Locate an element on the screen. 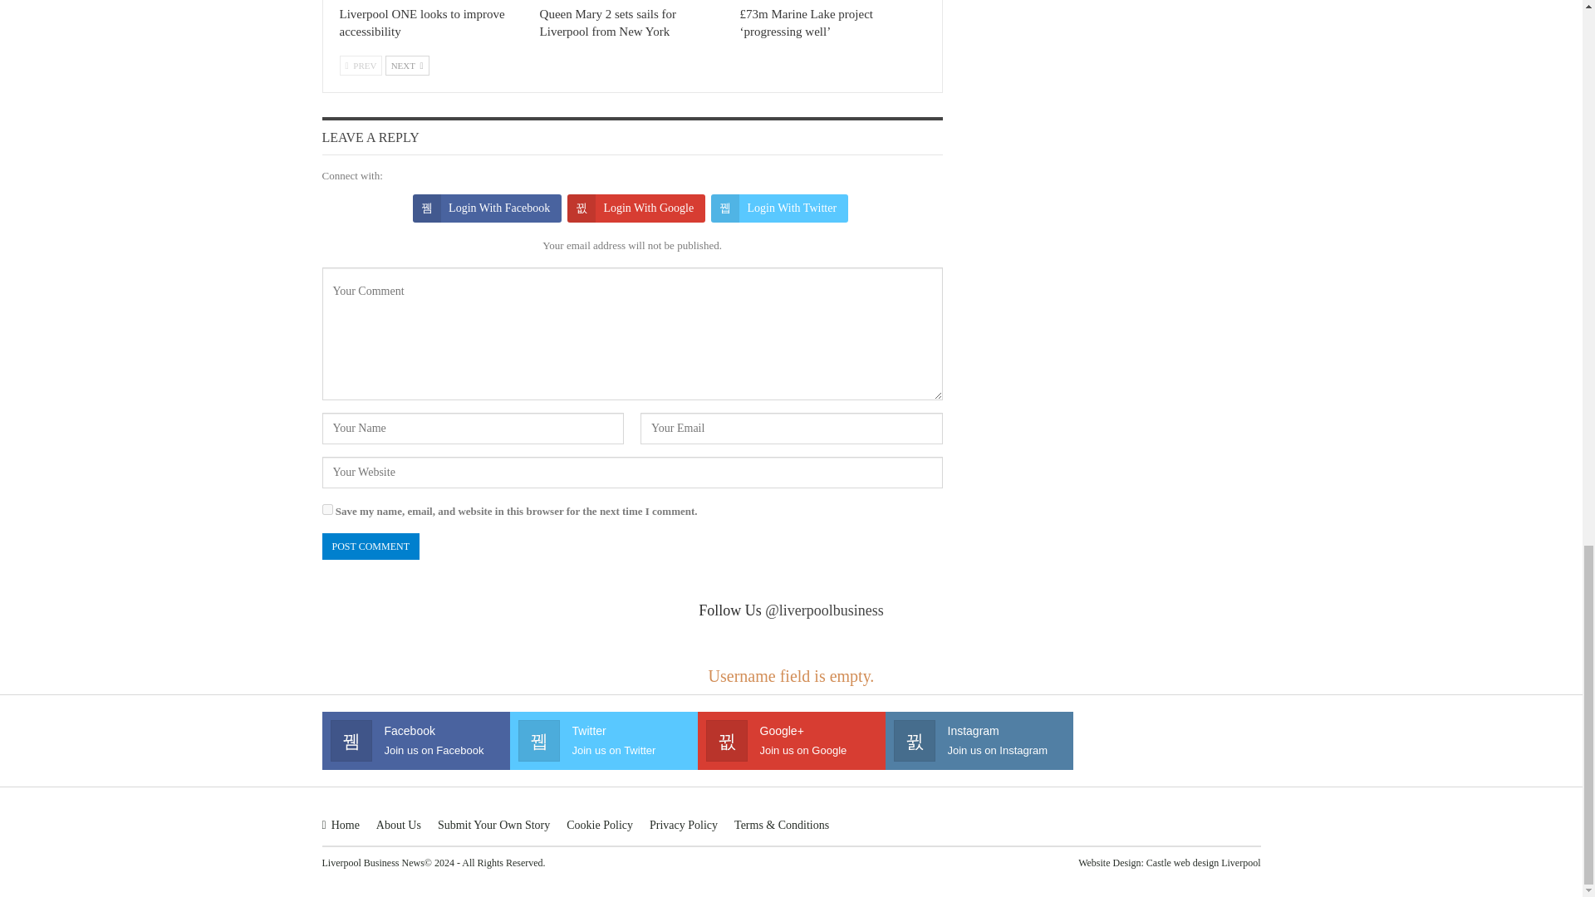 This screenshot has width=1595, height=897. Post Comment is located at coordinates (371, 547).